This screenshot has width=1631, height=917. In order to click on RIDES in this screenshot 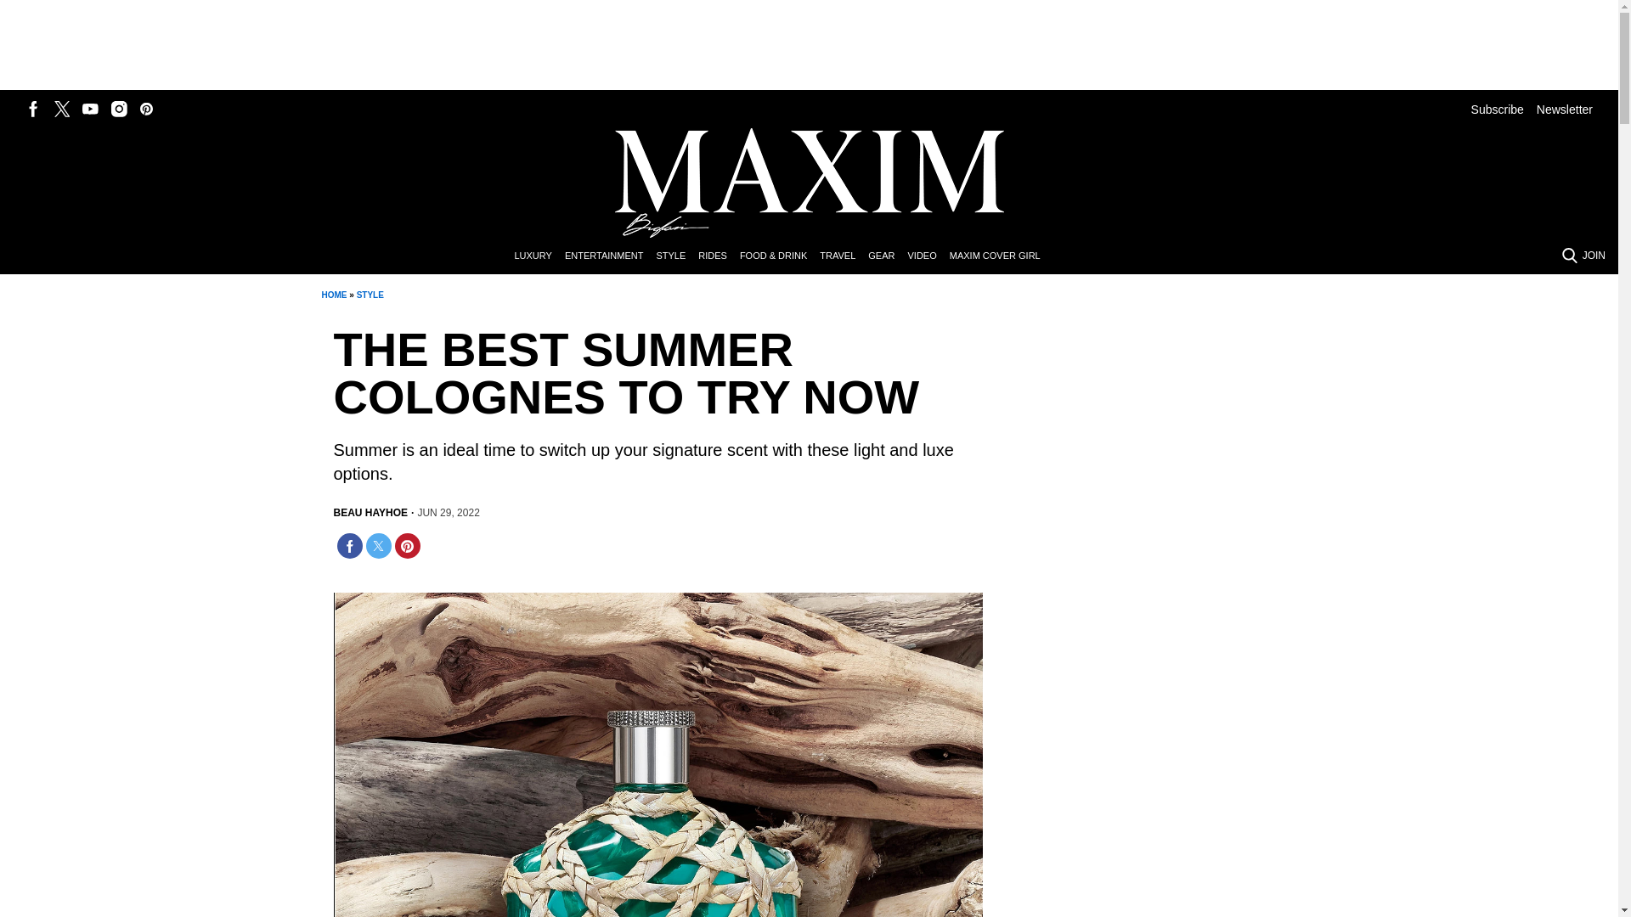, I will do `click(719, 256)`.